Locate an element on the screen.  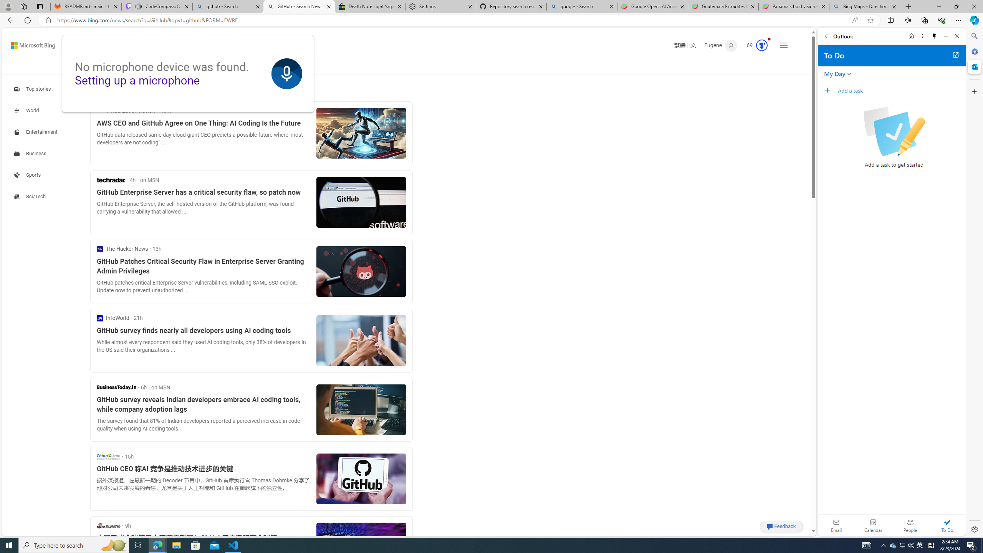
Back to Bing search is located at coordinates (28, 43).